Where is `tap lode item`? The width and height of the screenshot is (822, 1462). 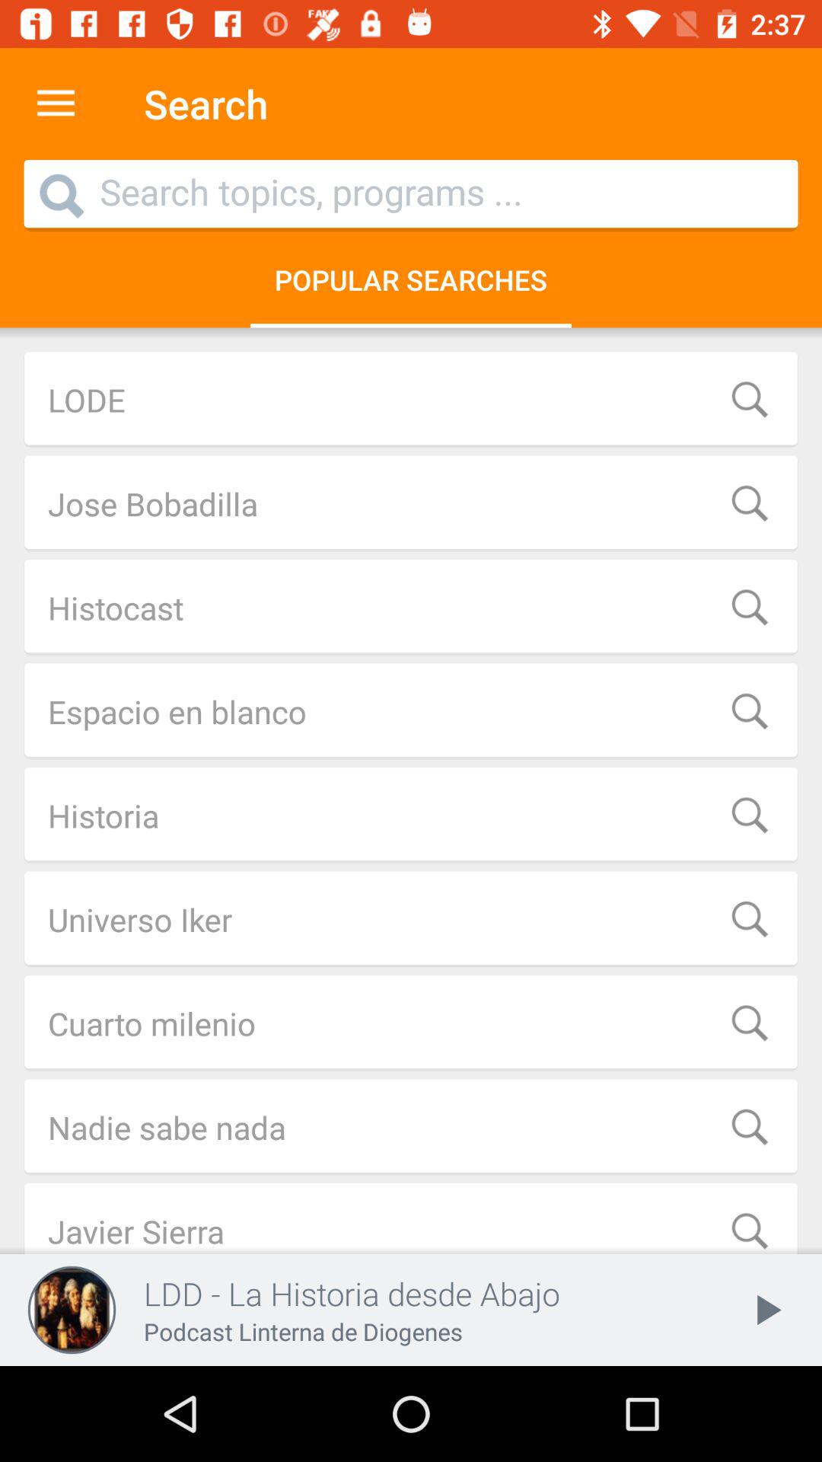
tap lode item is located at coordinates (411, 399).